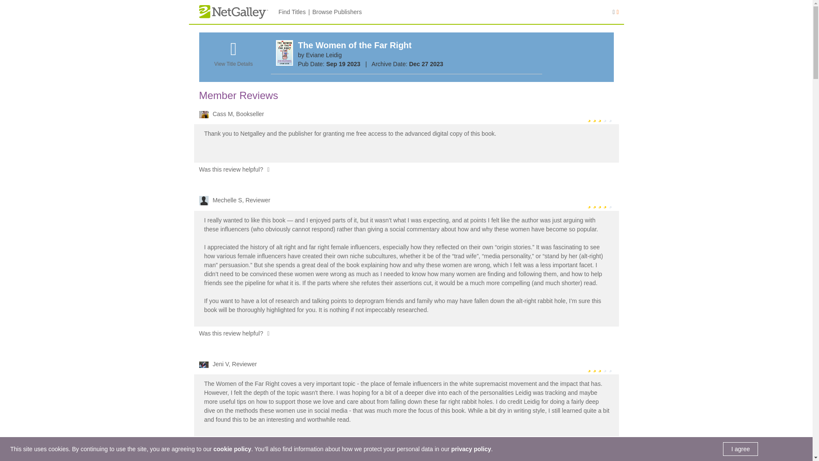 The height and width of the screenshot is (461, 819). What do you see at coordinates (233, 58) in the screenshot?
I see `View Title Details` at bounding box center [233, 58].